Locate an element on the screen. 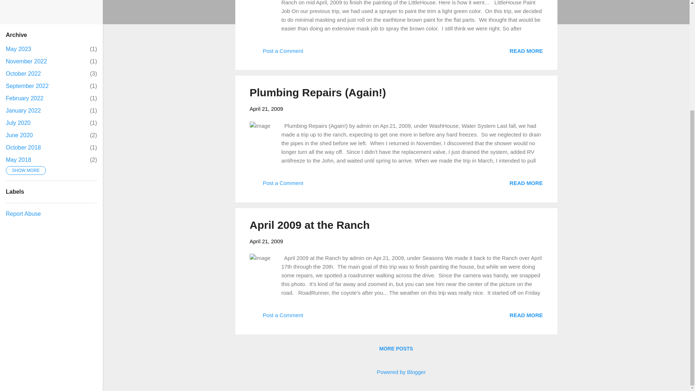  READ MORE is located at coordinates (18, 49).